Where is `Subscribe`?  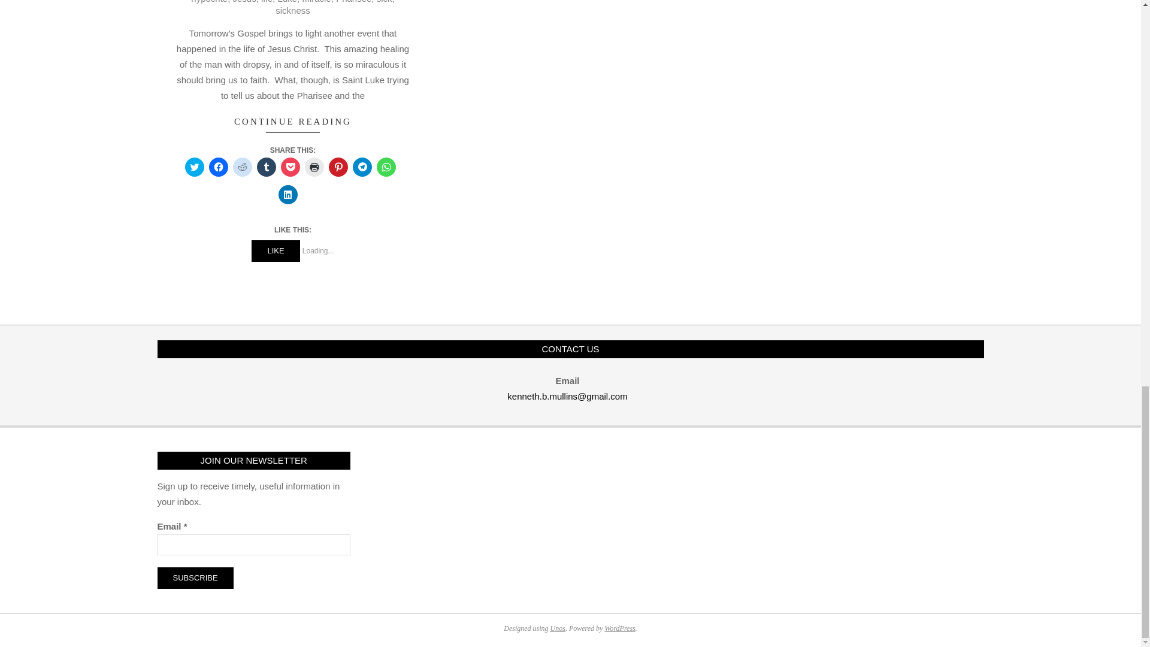 Subscribe is located at coordinates (195, 578).